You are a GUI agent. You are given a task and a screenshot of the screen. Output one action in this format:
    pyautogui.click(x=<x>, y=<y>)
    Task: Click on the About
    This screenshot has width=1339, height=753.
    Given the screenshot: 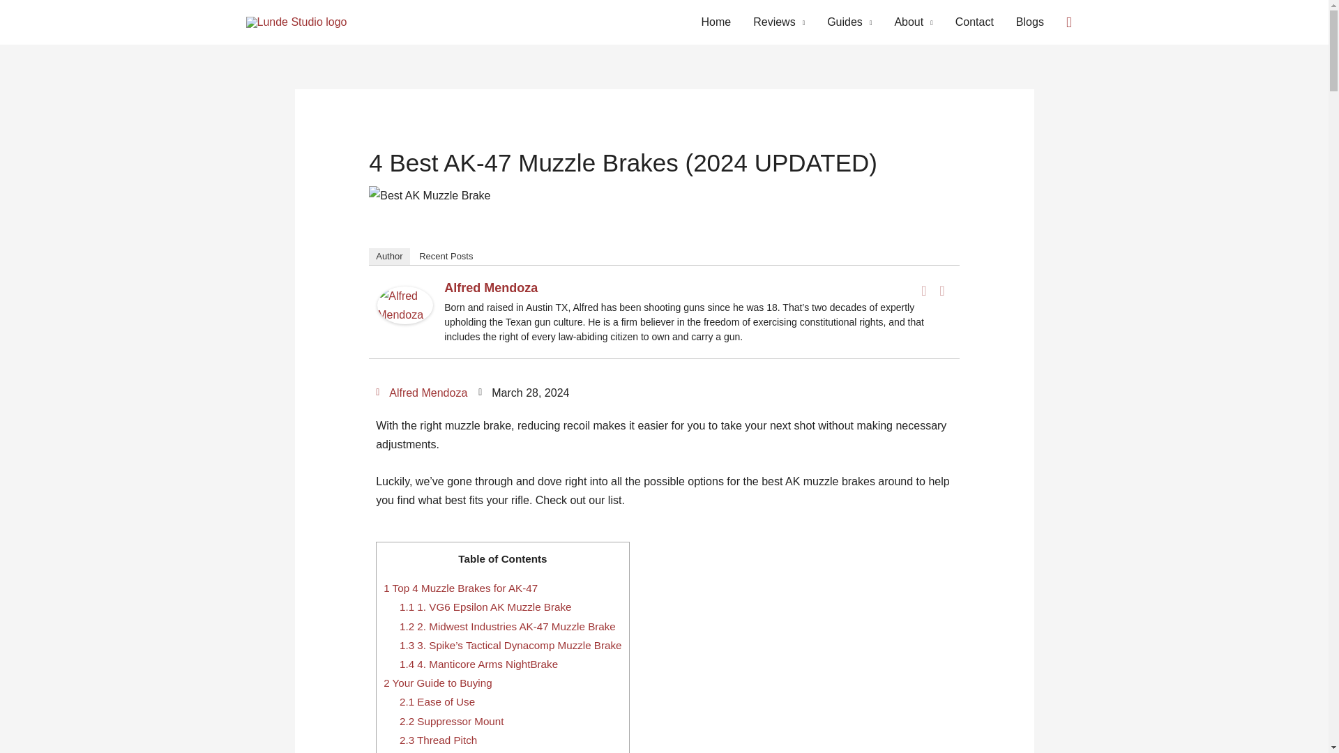 What is the action you would take?
    pyautogui.click(x=913, y=22)
    